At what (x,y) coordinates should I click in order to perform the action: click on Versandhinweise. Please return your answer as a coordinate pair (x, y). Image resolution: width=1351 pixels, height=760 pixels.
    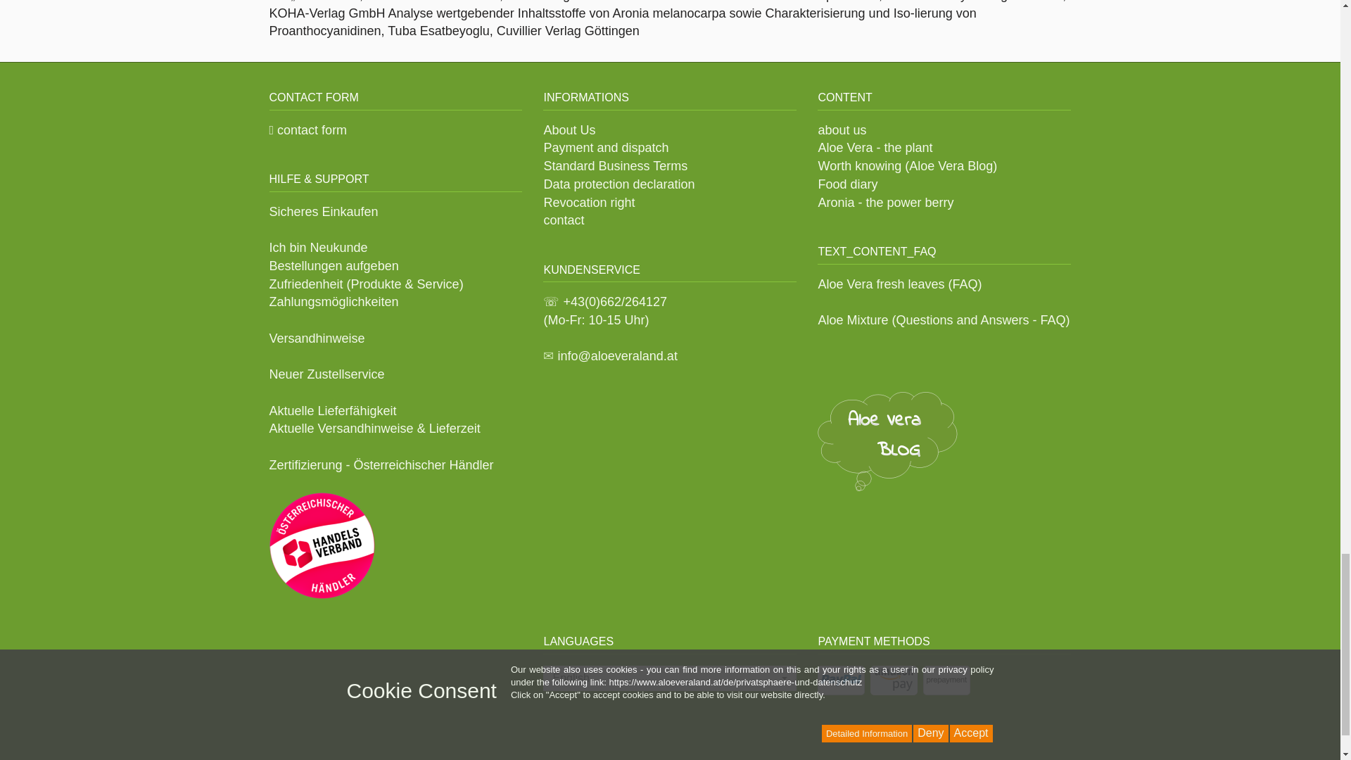
    Looking at the image, I should click on (317, 338).